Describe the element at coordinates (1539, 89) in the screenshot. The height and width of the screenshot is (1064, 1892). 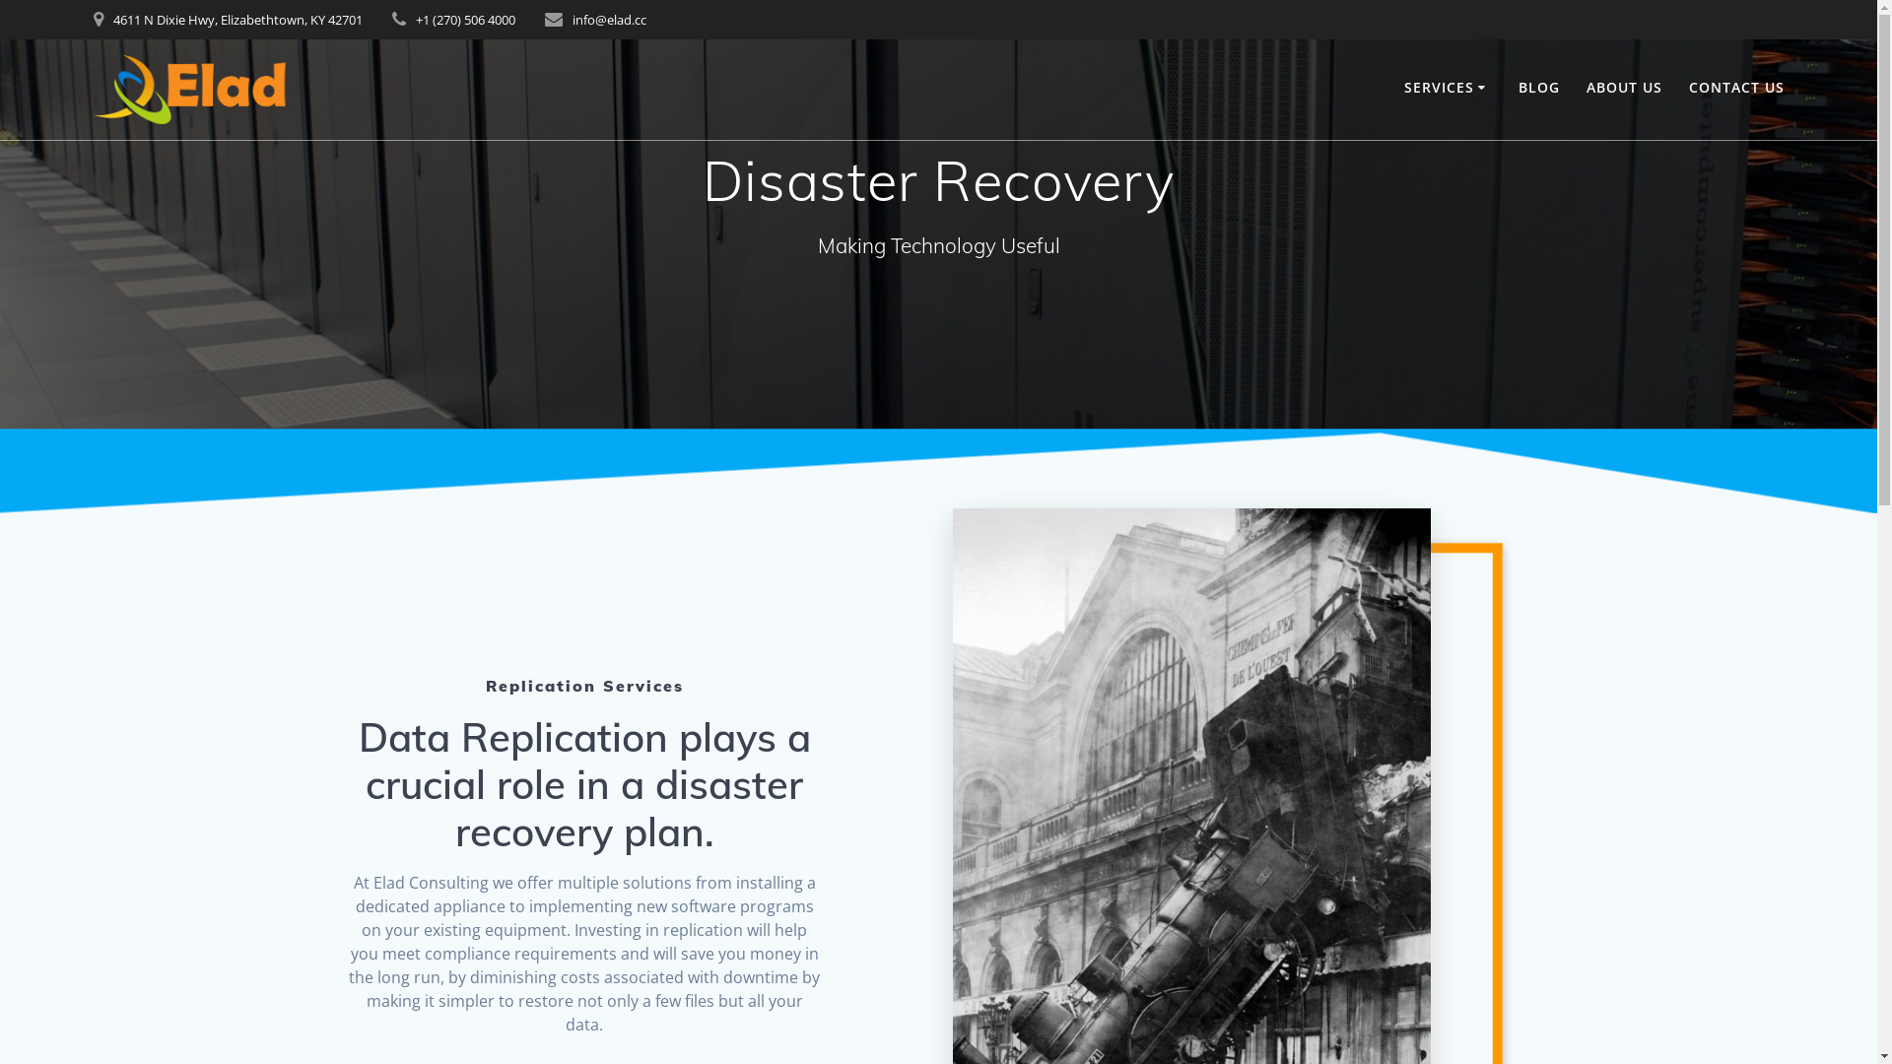
I see `BLOG` at that location.